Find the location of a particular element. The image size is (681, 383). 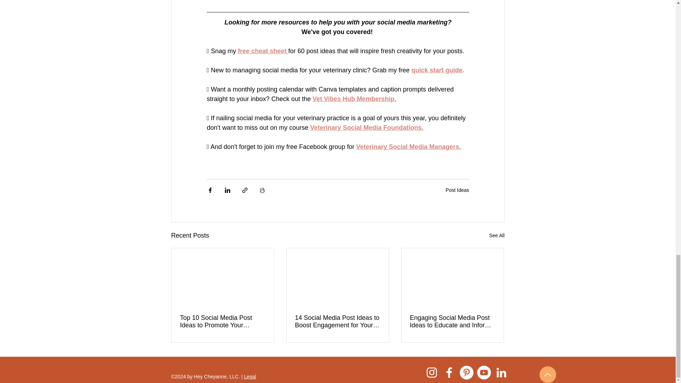

Post Ideas is located at coordinates (457, 190).